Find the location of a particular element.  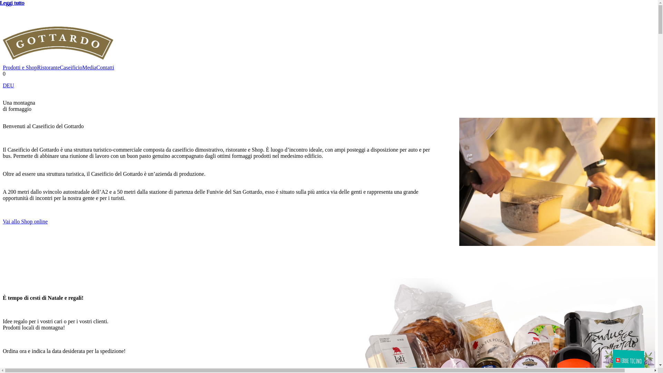

DEU is located at coordinates (8, 86).